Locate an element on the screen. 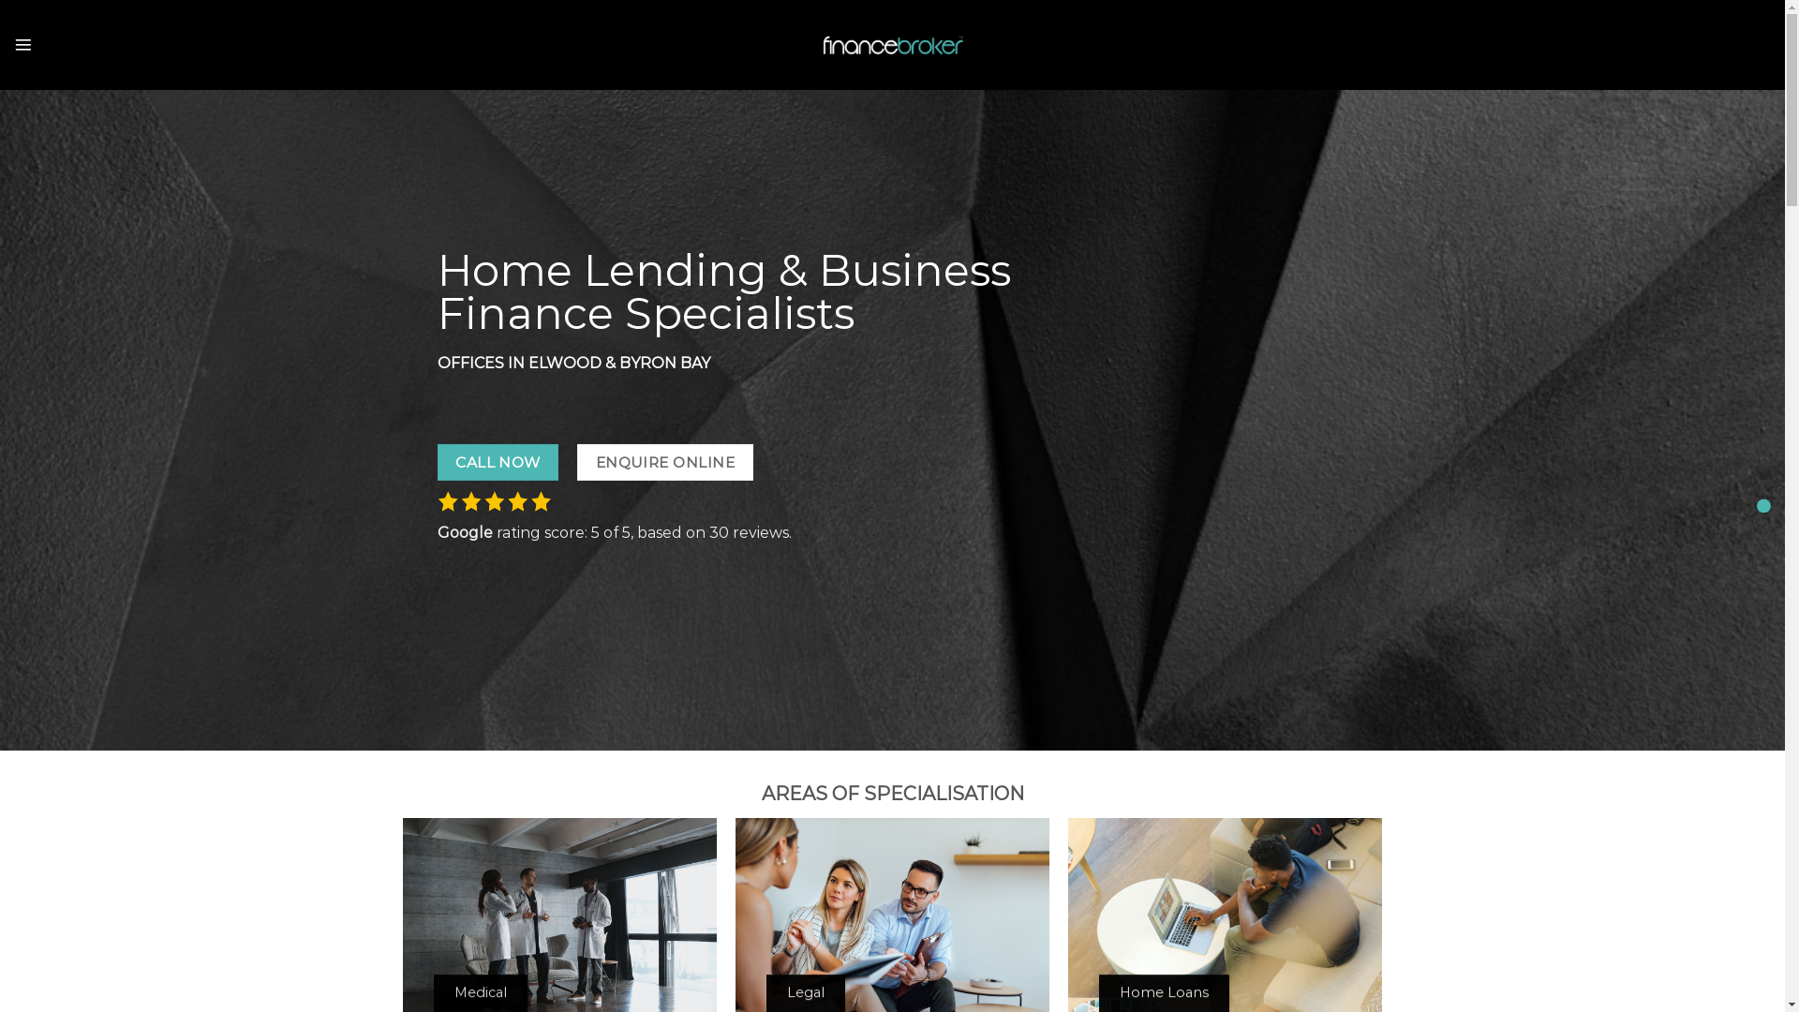 Image resolution: width=1799 pixels, height=1012 pixels. Finance Broker Melbourne - Experienced Lending Specialists is located at coordinates (893, 45).